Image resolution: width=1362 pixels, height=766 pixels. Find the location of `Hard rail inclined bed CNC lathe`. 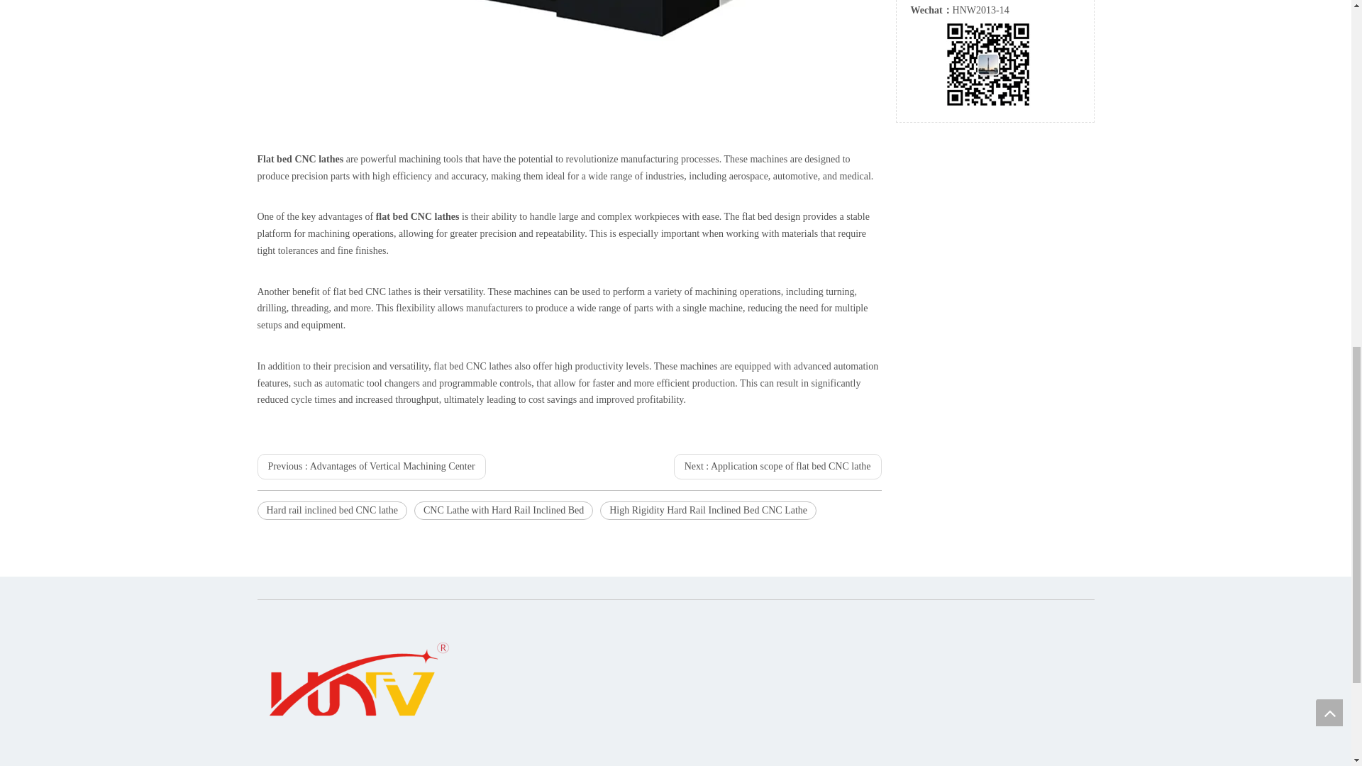

Hard rail inclined bed CNC lathe is located at coordinates (331, 511).